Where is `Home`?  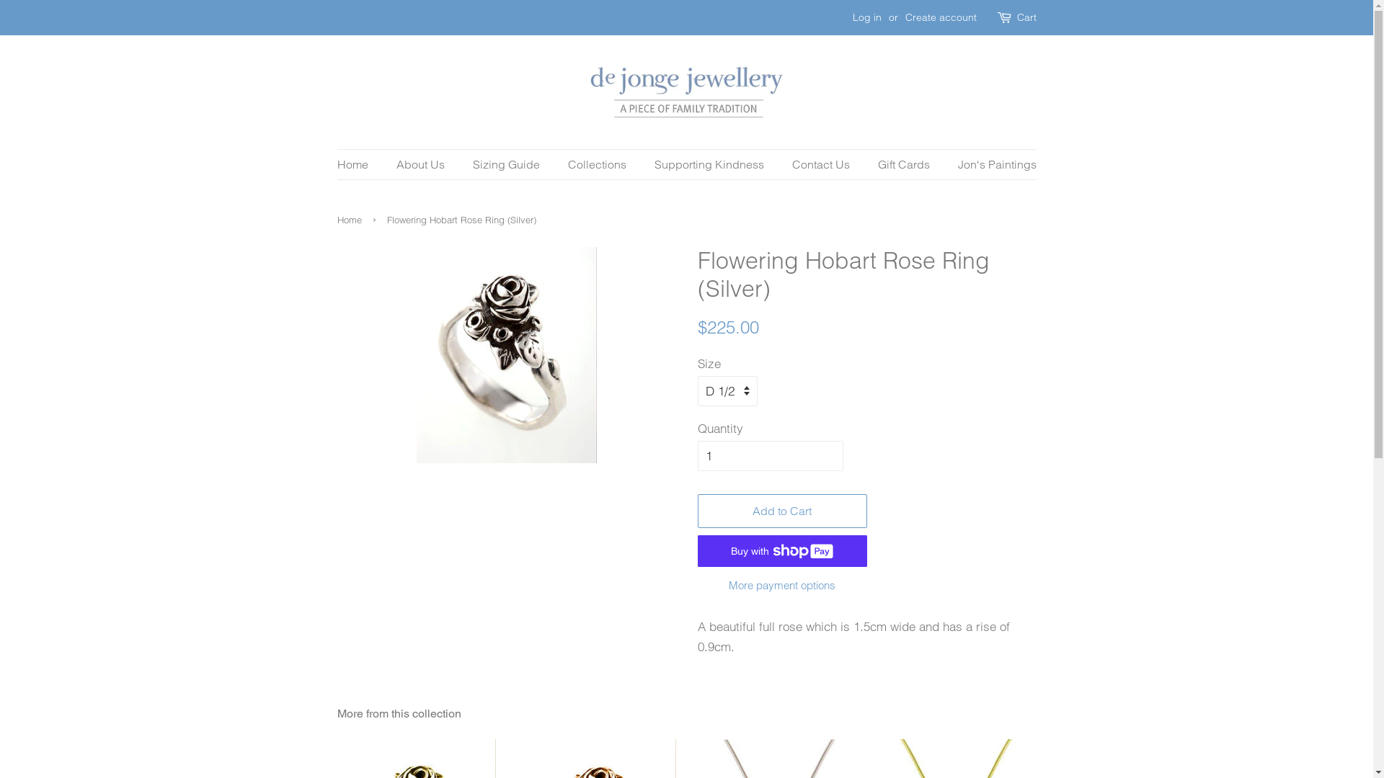
Home is located at coordinates (360, 164).